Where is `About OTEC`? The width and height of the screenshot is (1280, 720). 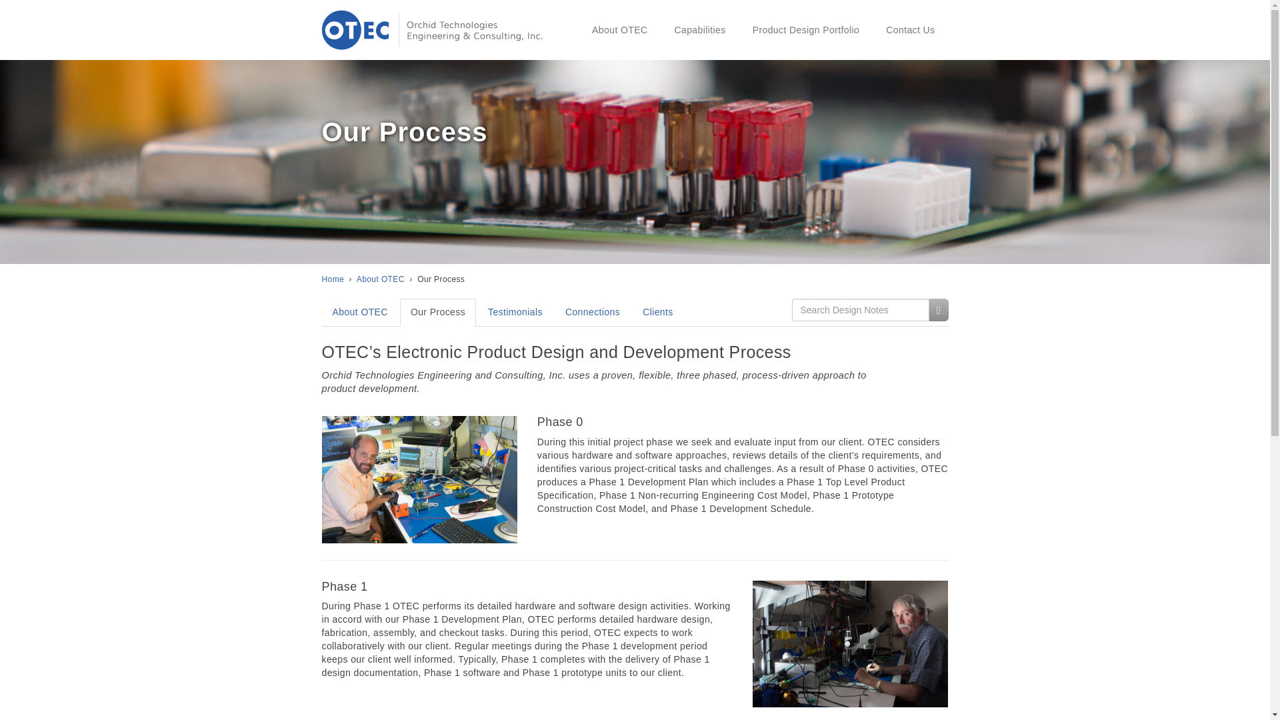 About OTEC is located at coordinates (359, 313).